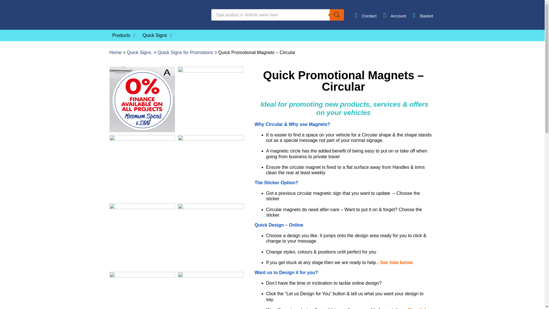  I want to click on SND--A, so click(142, 100).